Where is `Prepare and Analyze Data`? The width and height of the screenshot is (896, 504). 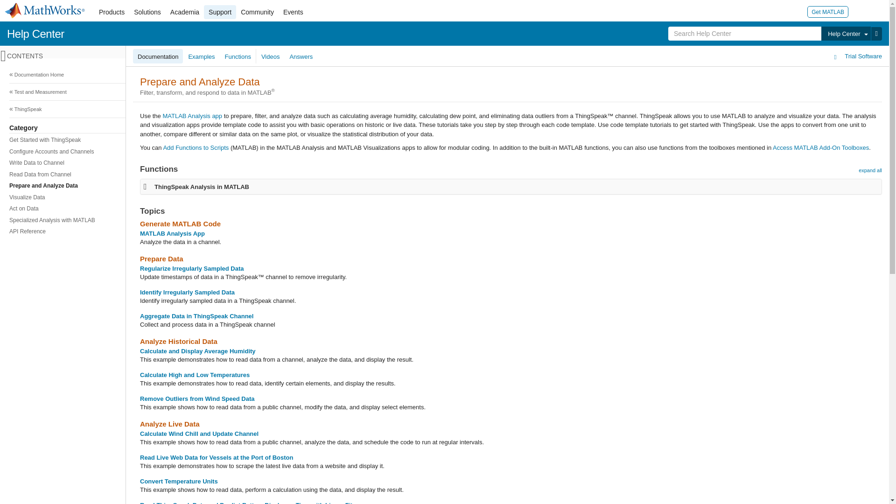
Prepare and Analyze Data is located at coordinates (442, 186).